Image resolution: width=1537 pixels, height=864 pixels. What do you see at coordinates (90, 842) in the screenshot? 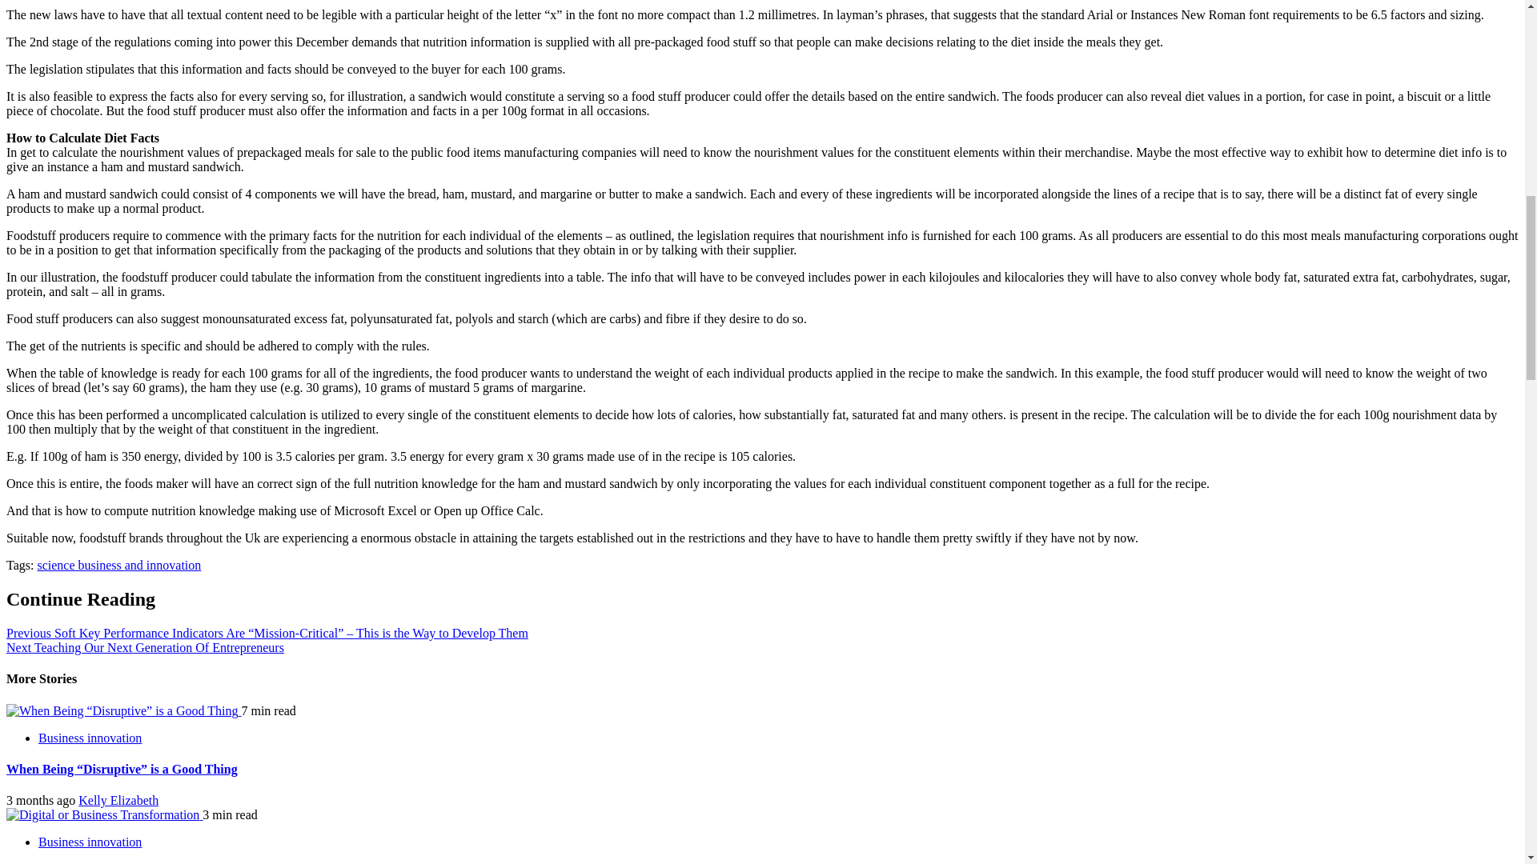
I see `Business innovation` at bounding box center [90, 842].